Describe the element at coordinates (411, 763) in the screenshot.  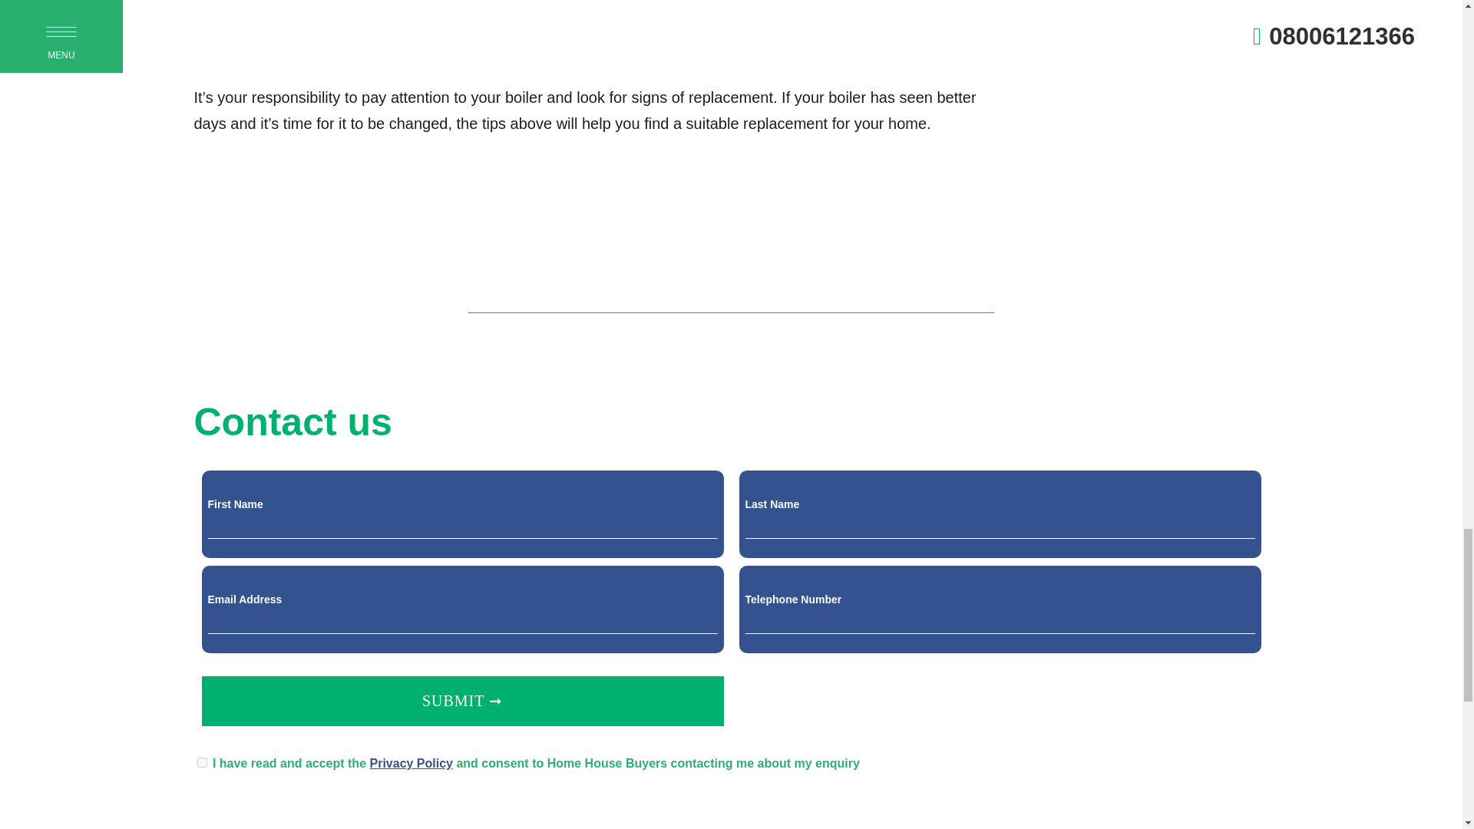
I see `Privacy Policy` at that location.